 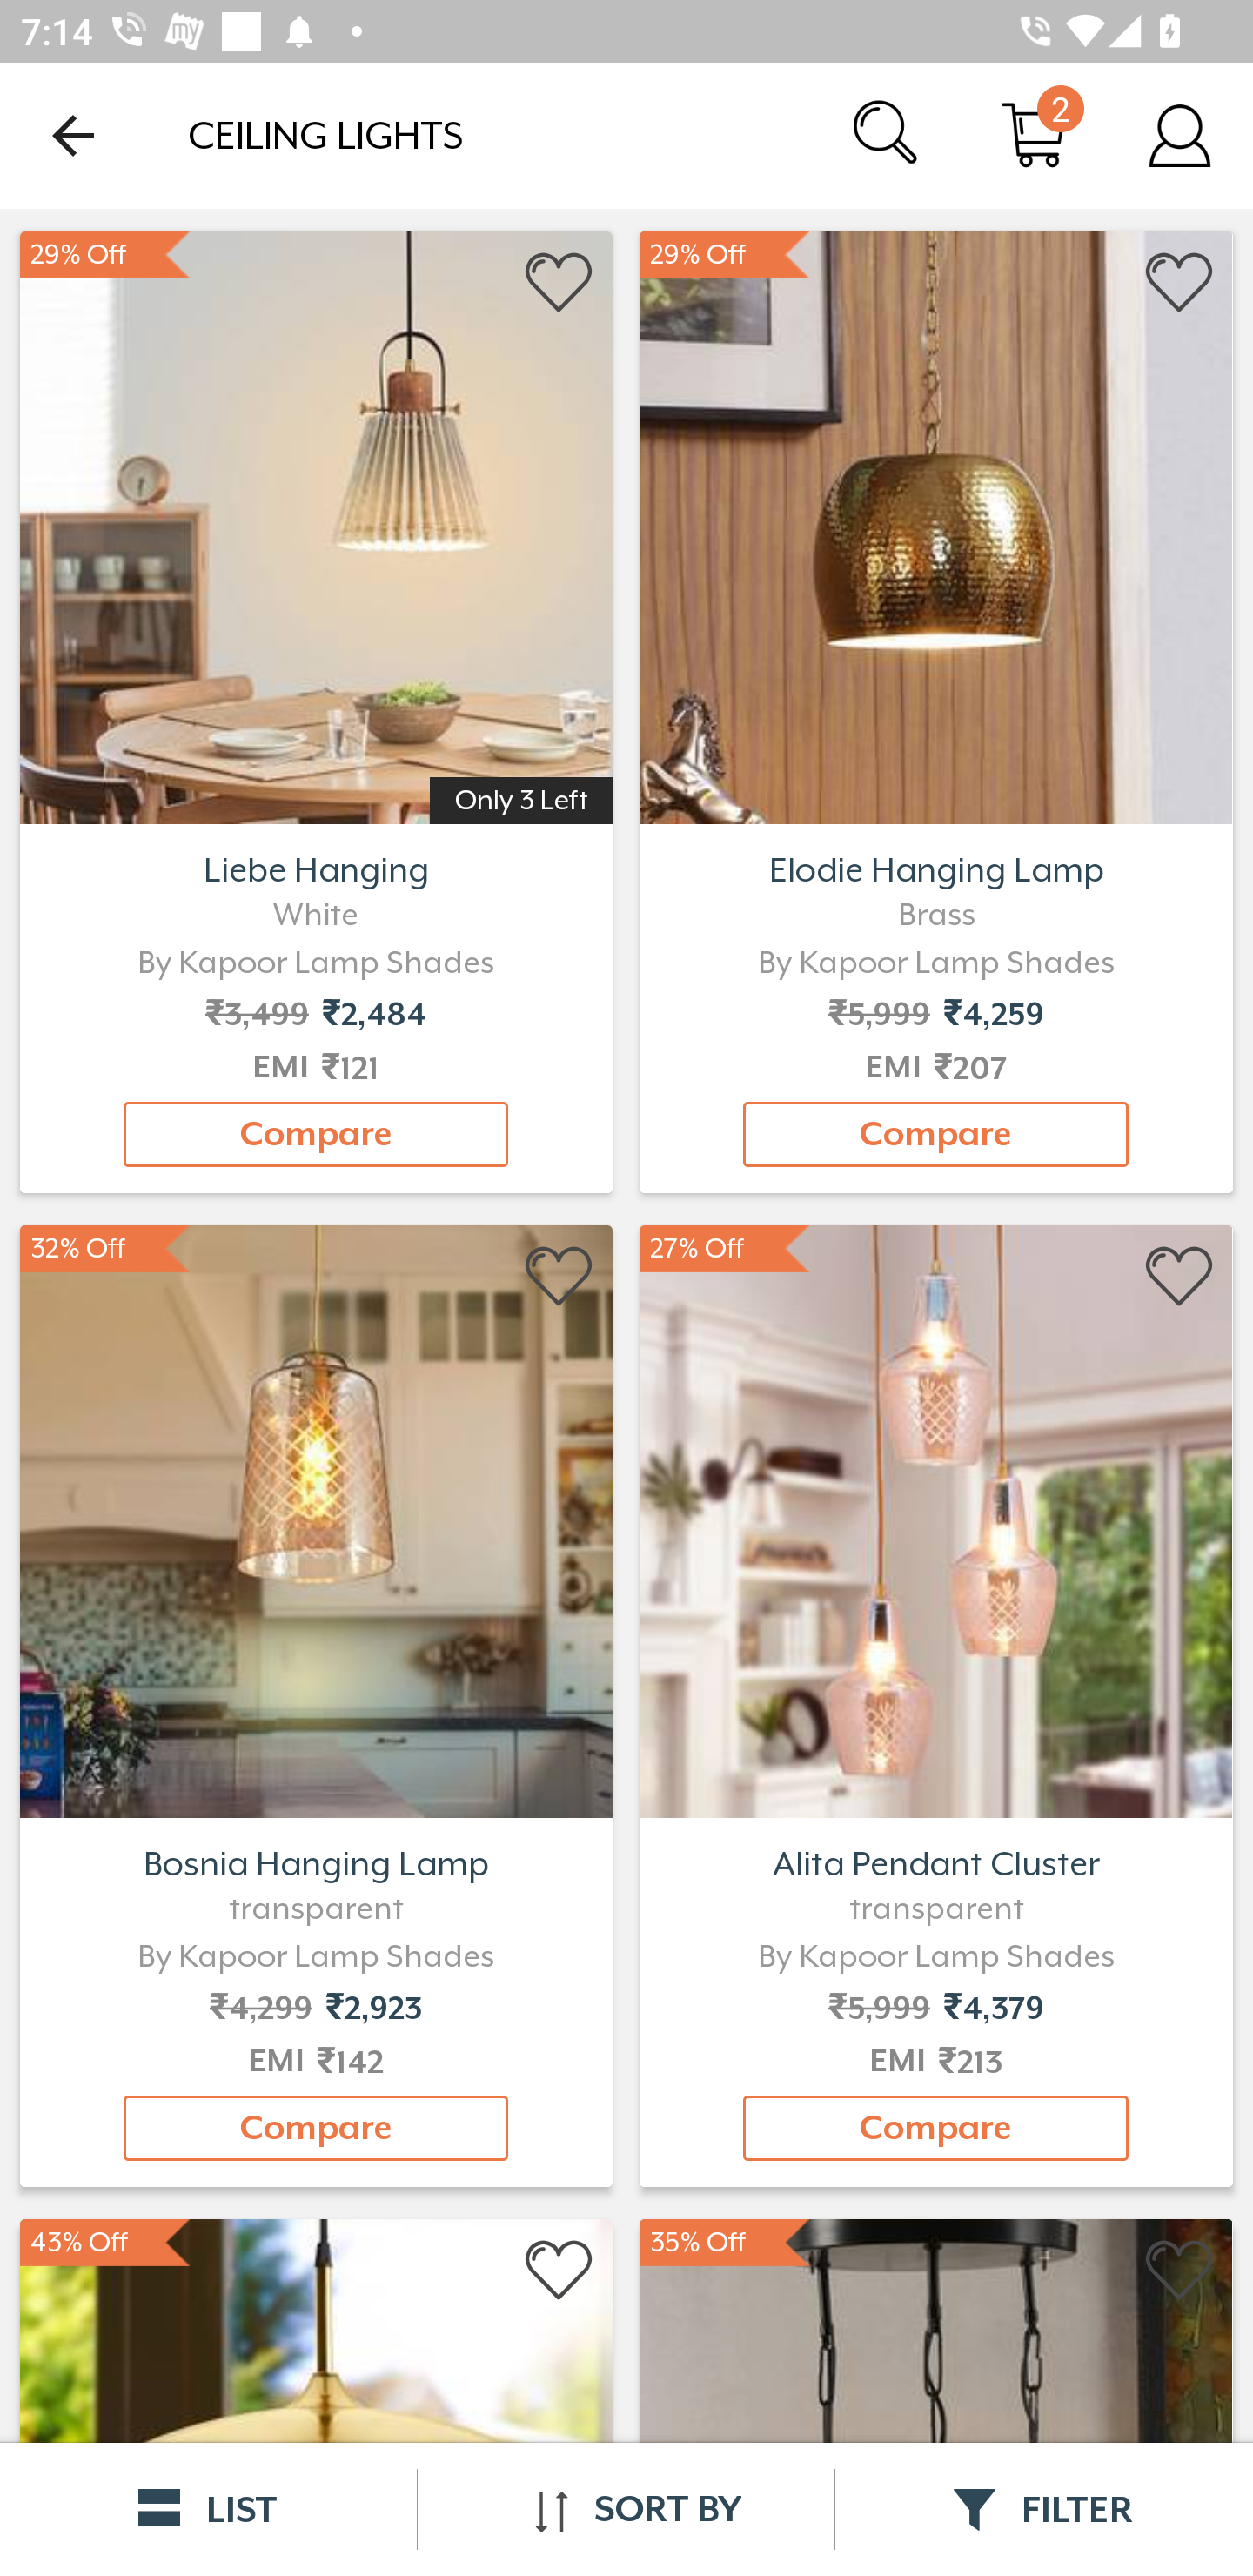 What do you see at coordinates (1044, 2509) in the screenshot?
I see ` FILTER` at bounding box center [1044, 2509].